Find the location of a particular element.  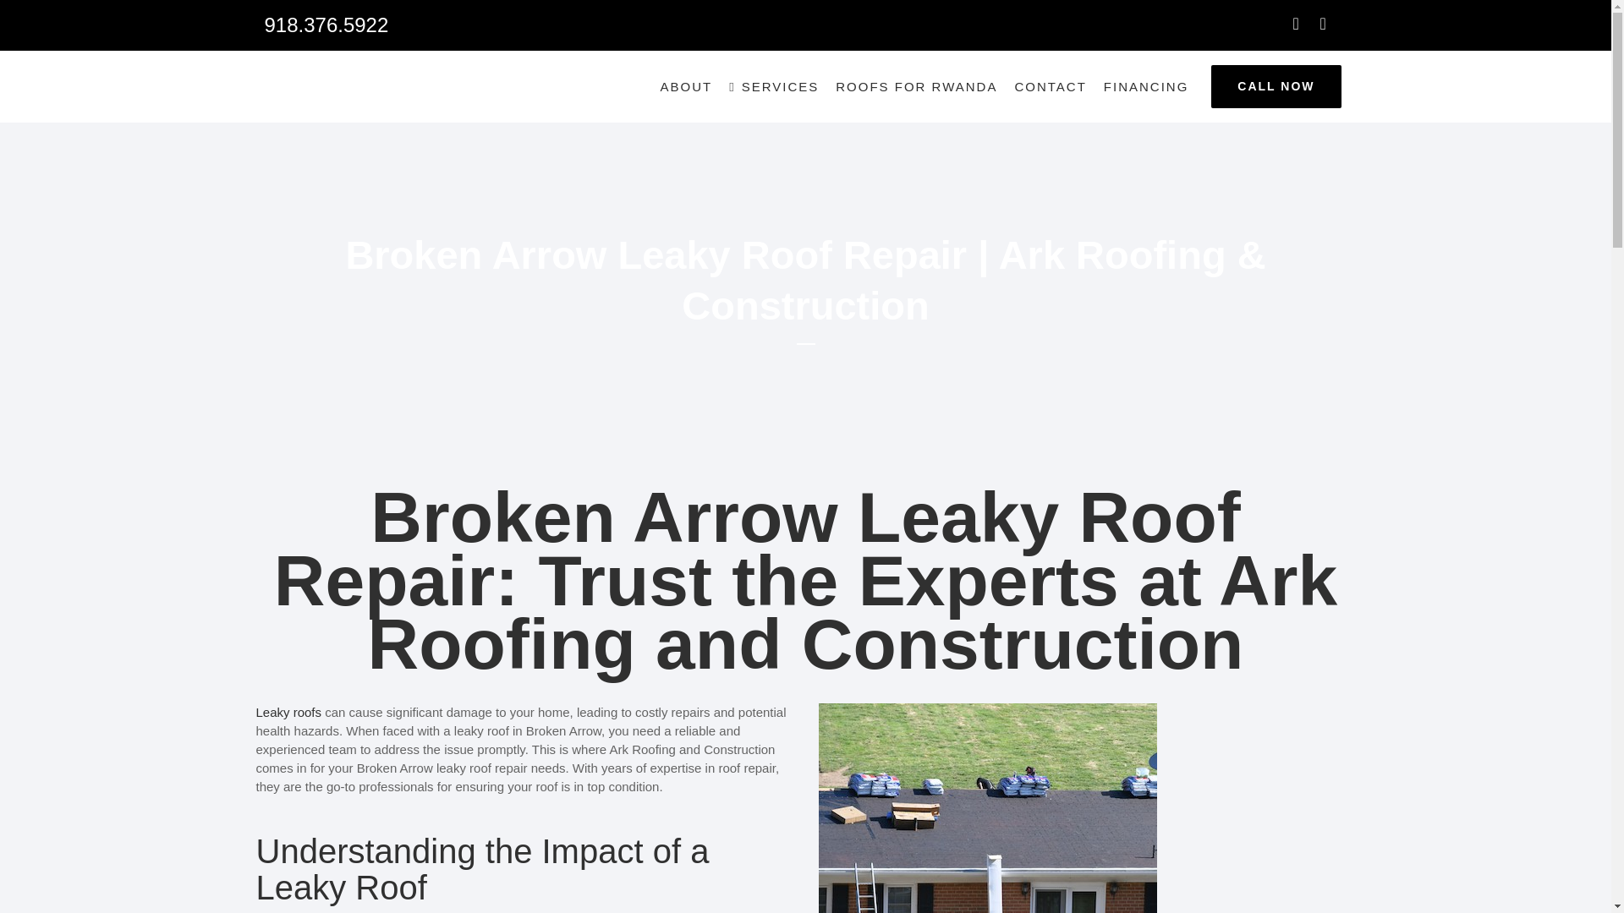

CONTACT is located at coordinates (1050, 86).